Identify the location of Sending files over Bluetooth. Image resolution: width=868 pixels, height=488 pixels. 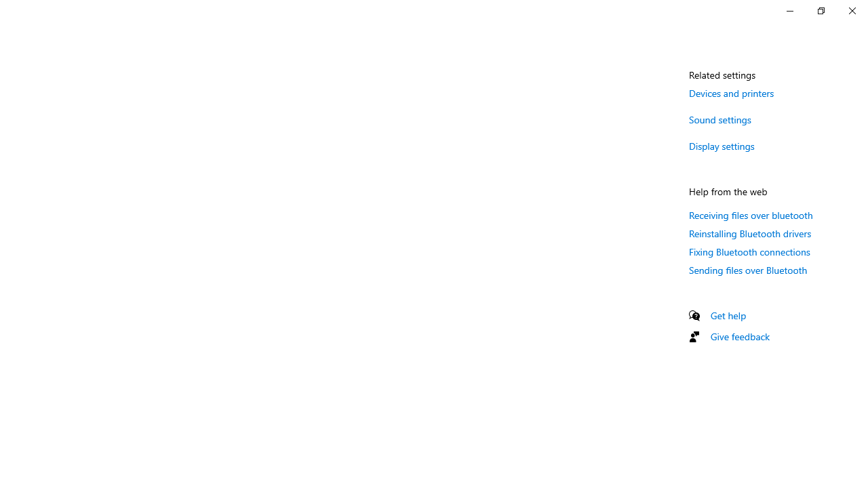
(748, 270).